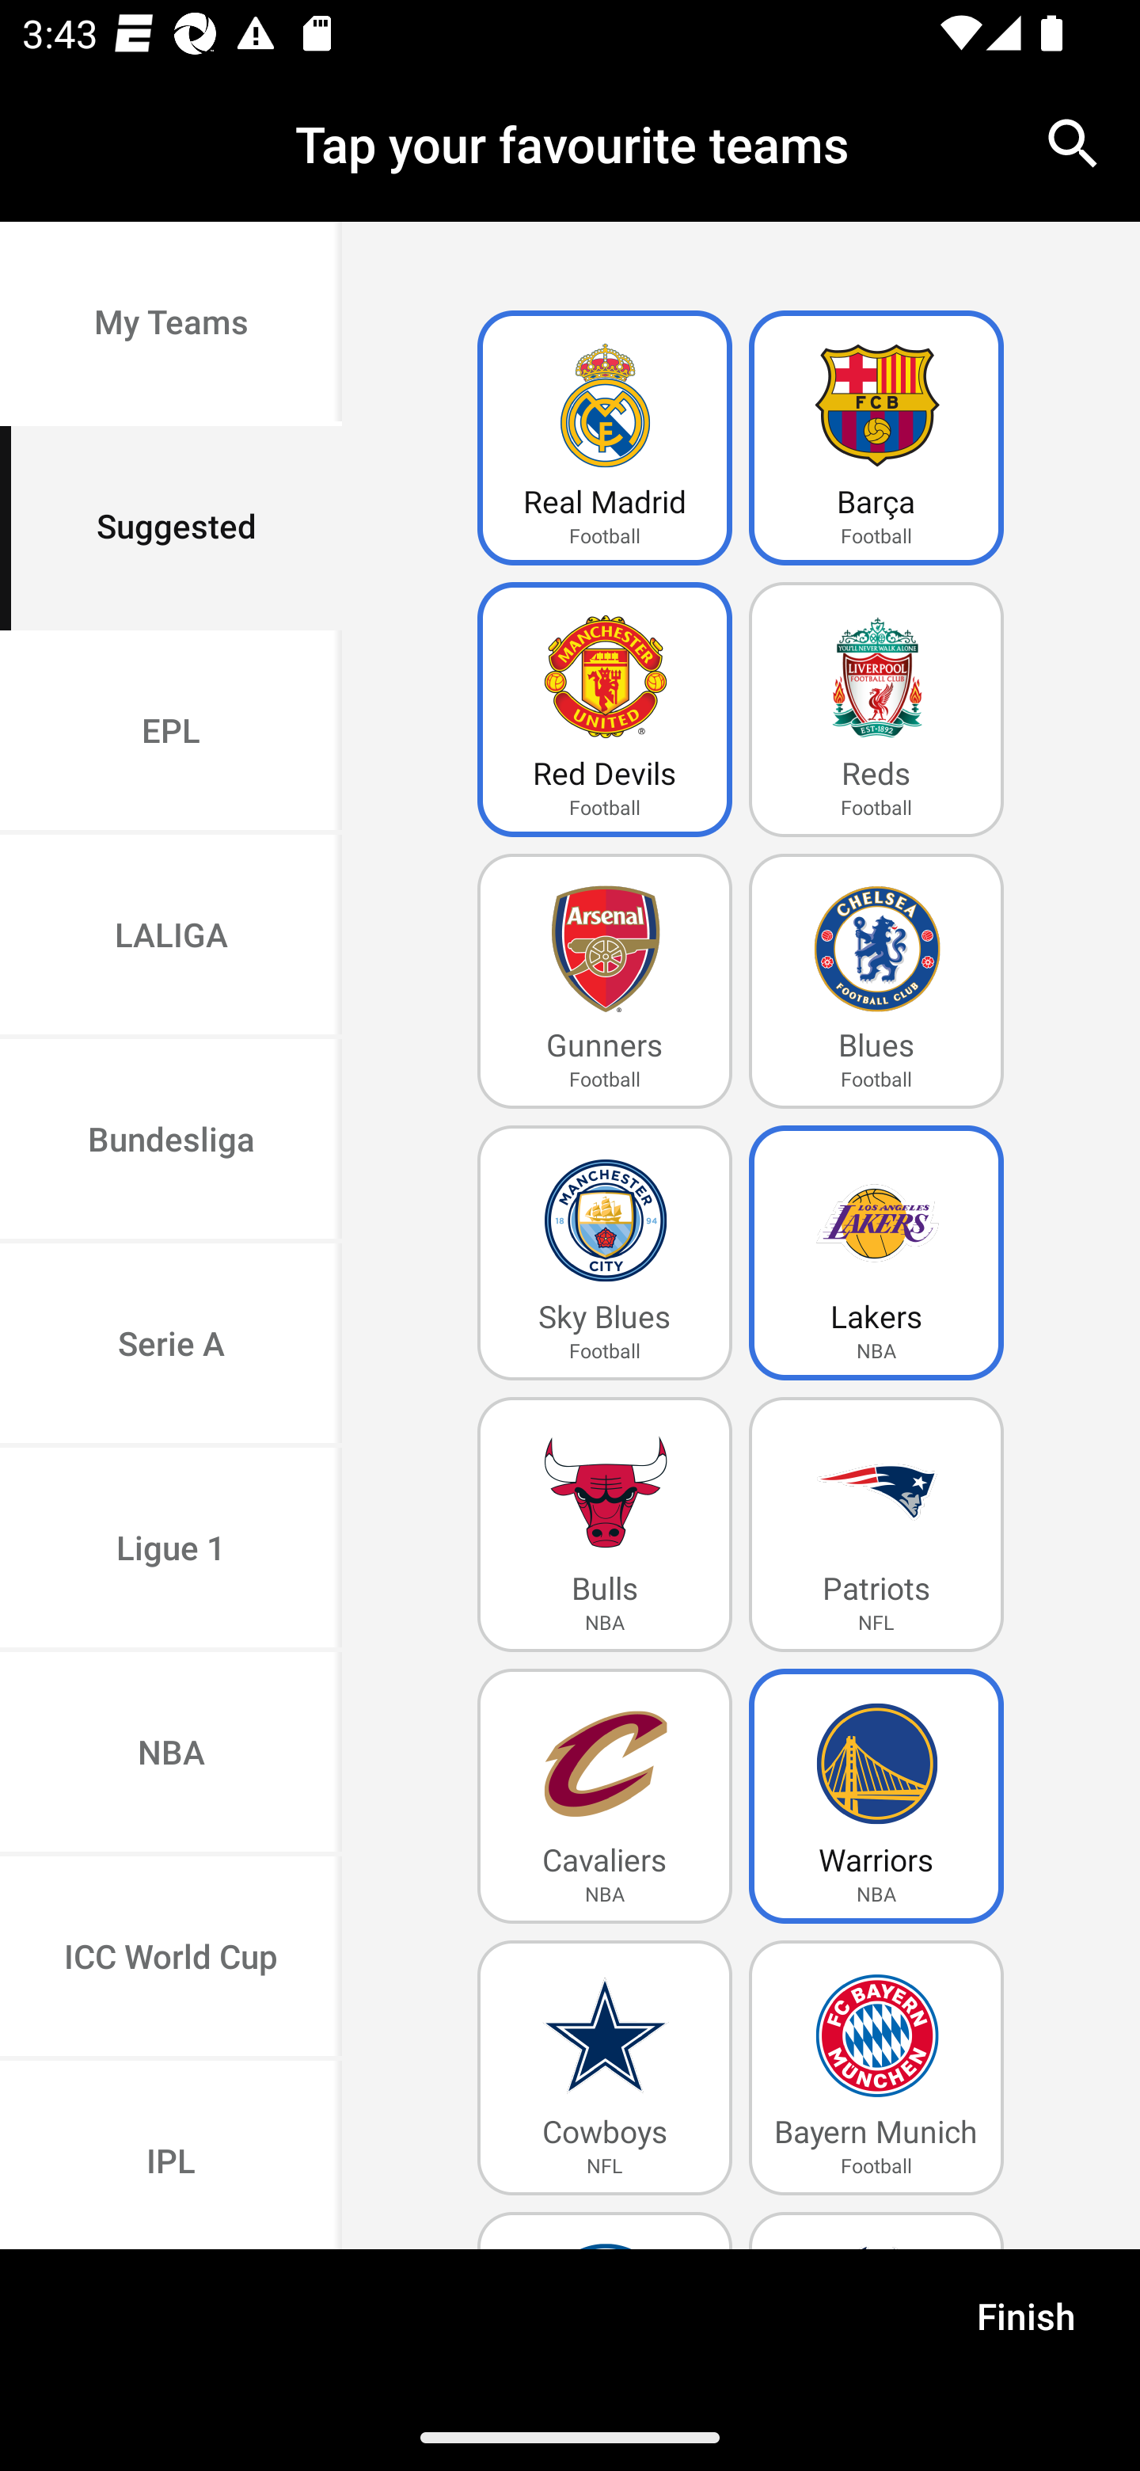 The width and height of the screenshot is (1140, 2471). I want to click on Cavaliers Cavaliers NBA, so click(605, 1796).